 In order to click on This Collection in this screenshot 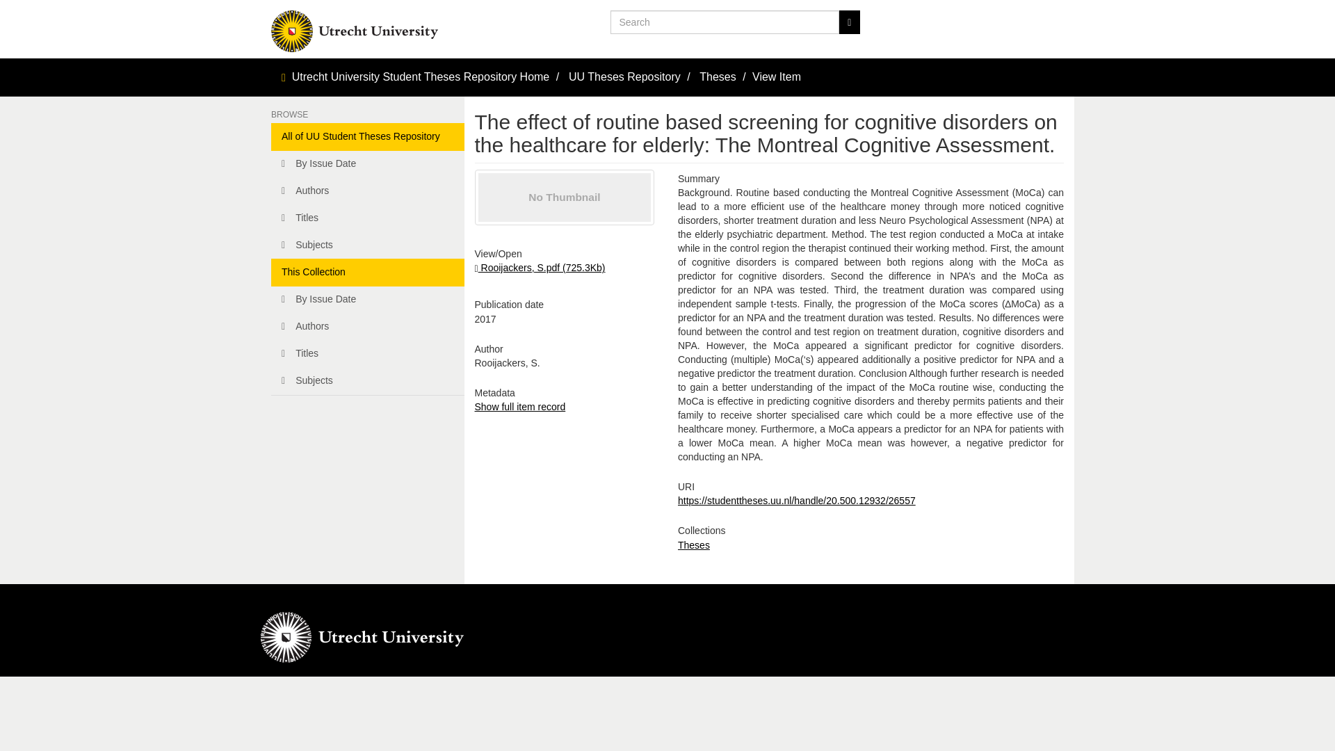, I will do `click(367, 272)`.